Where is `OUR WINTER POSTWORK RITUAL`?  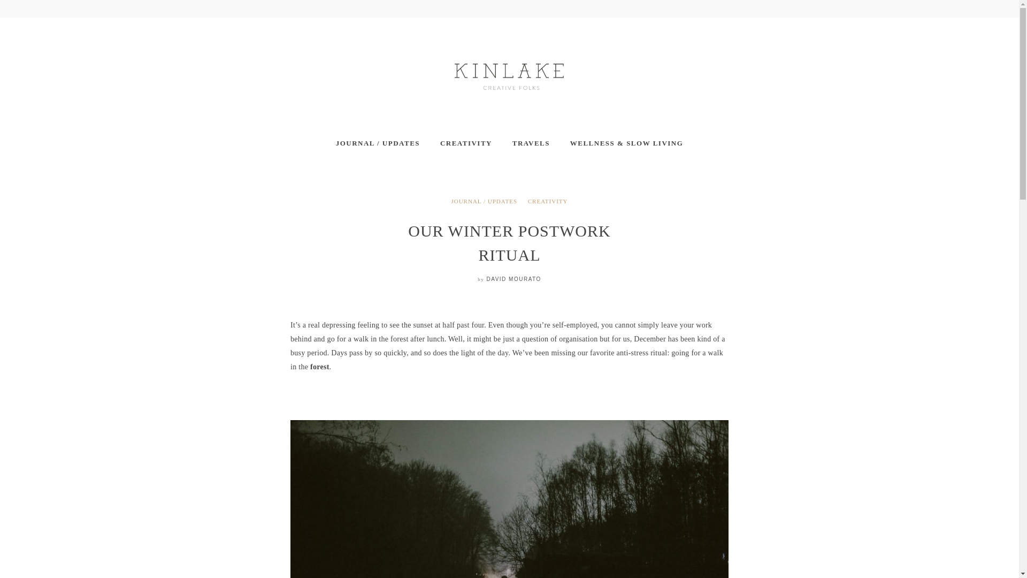 OUR WINTER POSTWORK RITUAL is located at coordinates (509, 242).